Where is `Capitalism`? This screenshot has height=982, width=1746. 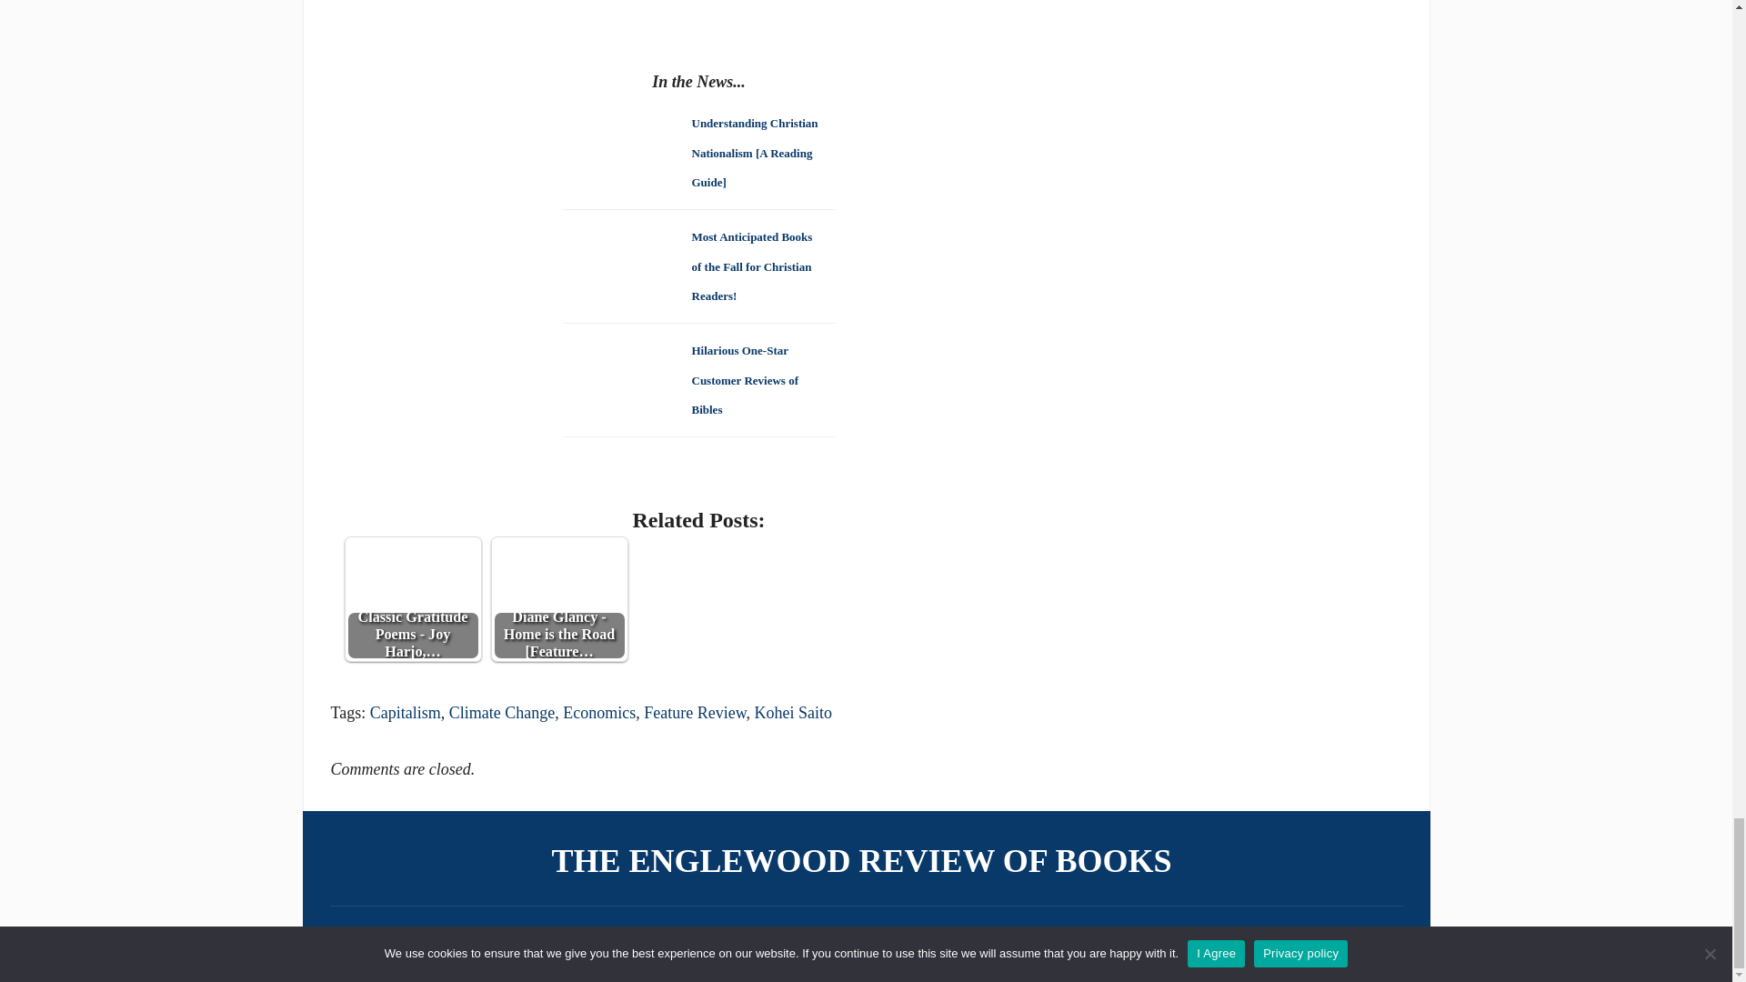
Capitalism is located at coordinates (406, 713).